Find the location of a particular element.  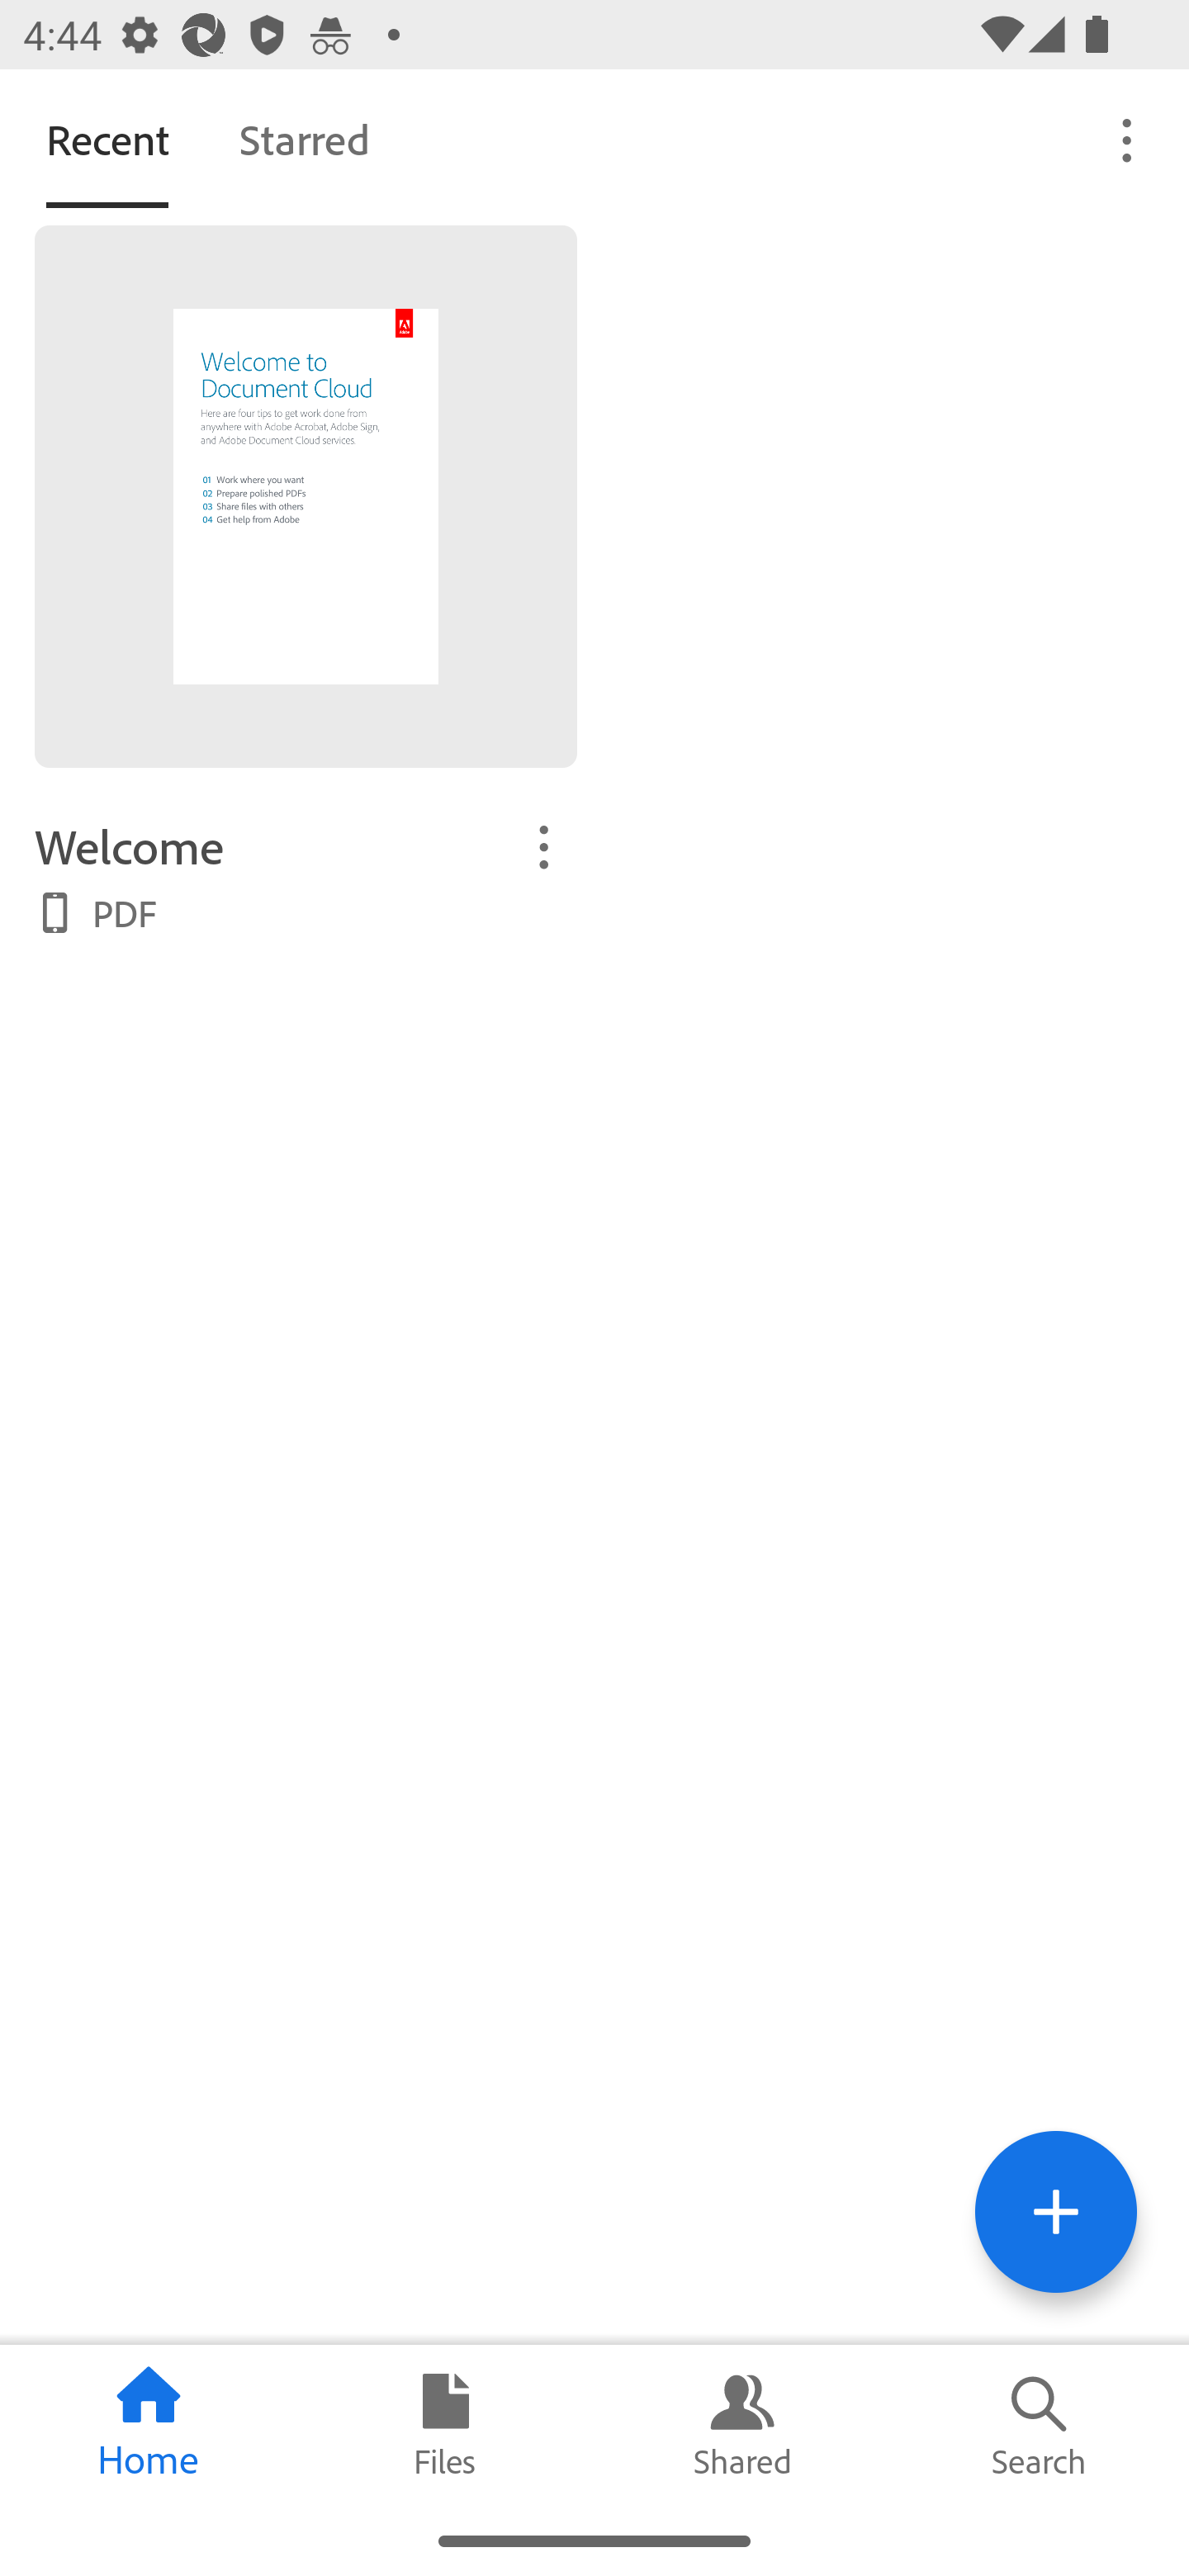

Home is located at coordinates (149, 2425).